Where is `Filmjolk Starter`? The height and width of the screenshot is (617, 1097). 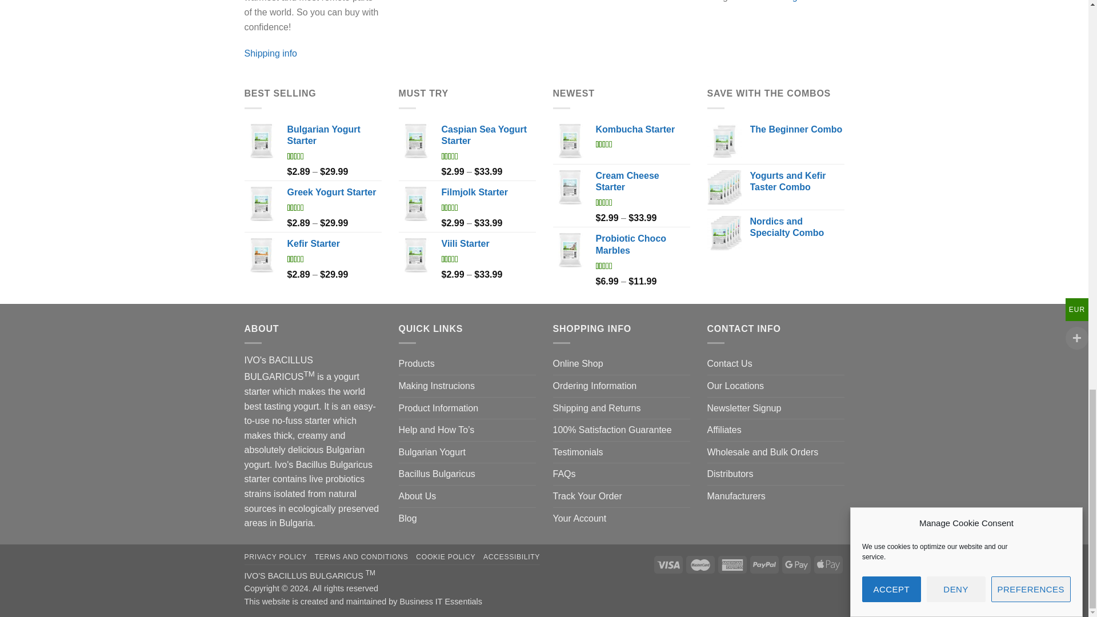
Filmjolk Starter is located at coordinates (488, 193).